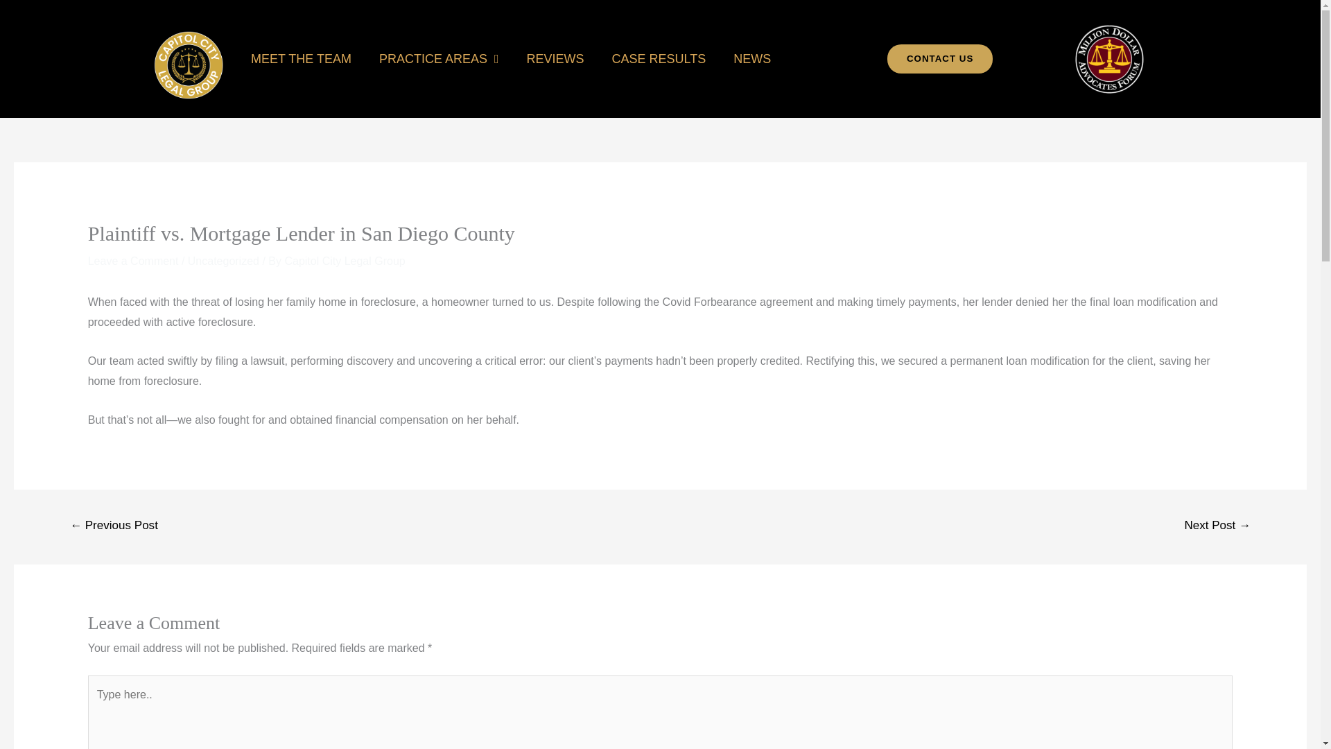  What do you see at coordinates (301, 58) in the screenshot?
I see `MEET THE TEAM` at bounding box center [301, 58].